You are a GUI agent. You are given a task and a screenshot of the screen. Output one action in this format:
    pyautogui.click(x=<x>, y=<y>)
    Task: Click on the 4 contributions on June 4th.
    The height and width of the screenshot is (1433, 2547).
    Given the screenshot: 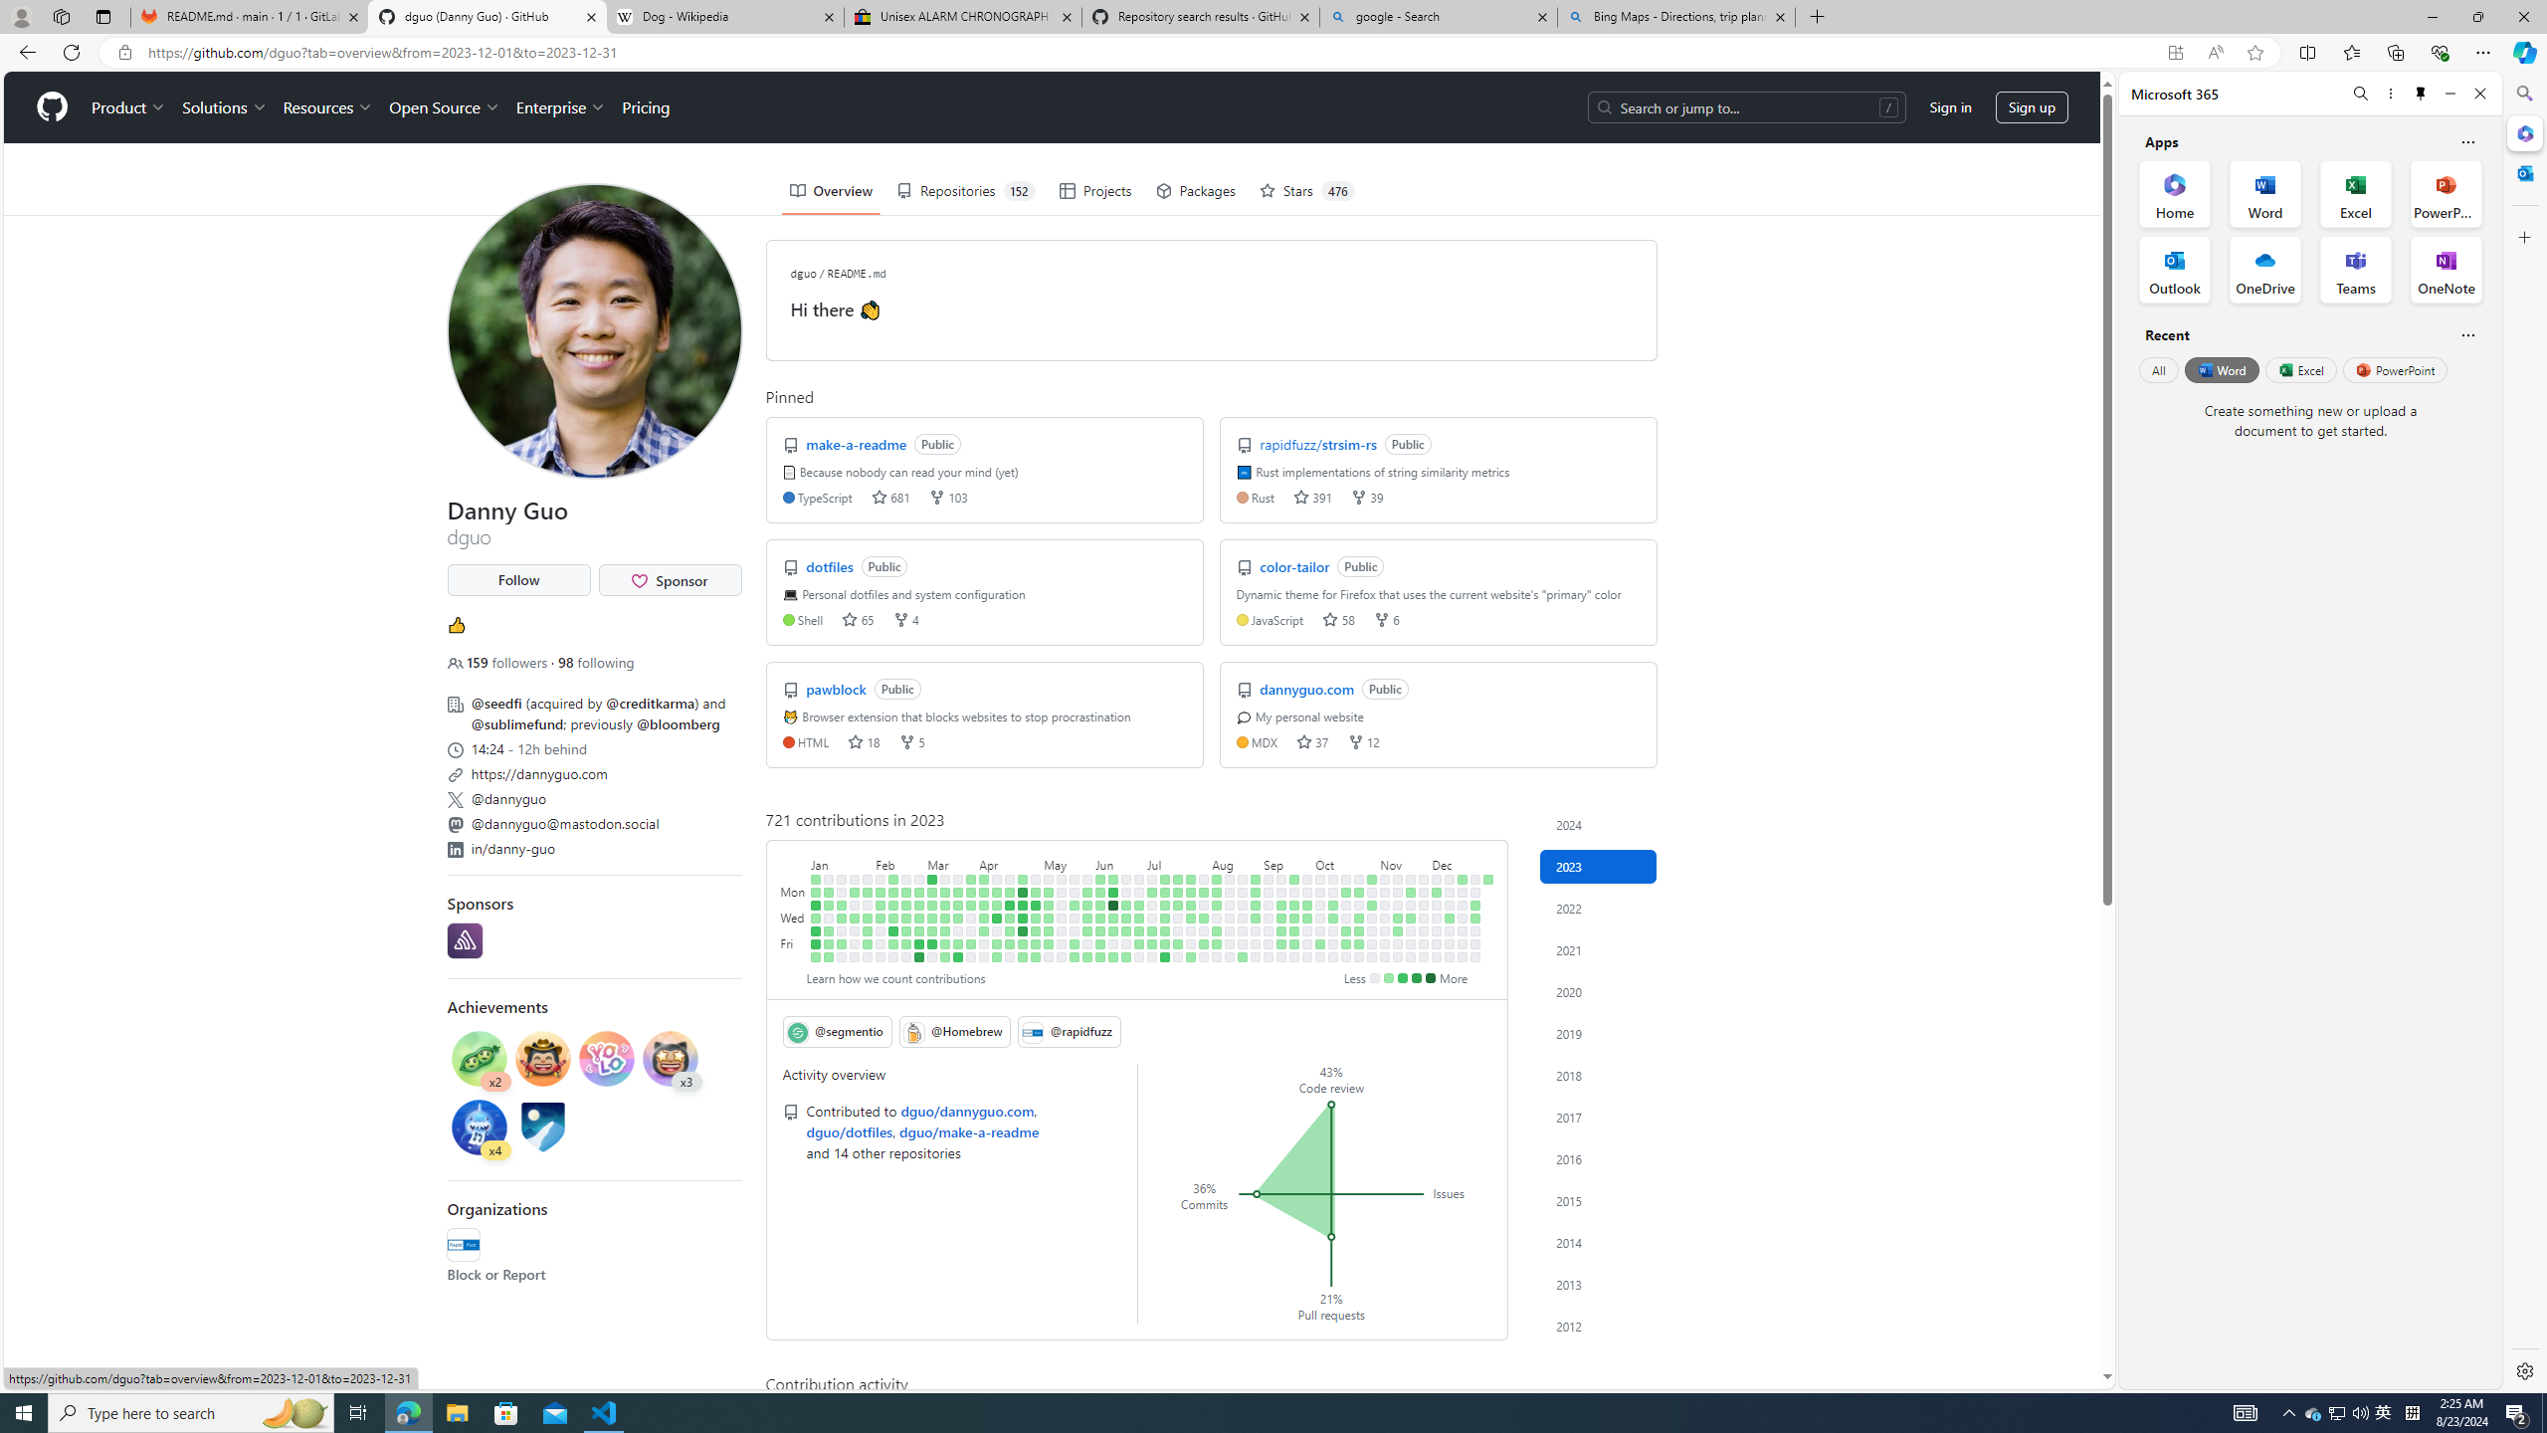 What is the action you would take?
    pyautogui.click(x=1100, y=879)
    